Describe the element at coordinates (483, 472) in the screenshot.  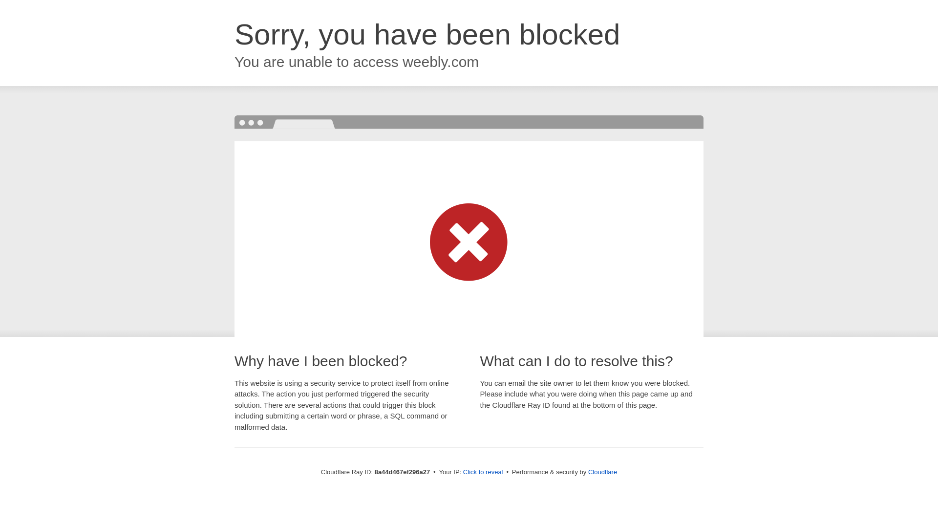
I see `Click to reveal` at that location.